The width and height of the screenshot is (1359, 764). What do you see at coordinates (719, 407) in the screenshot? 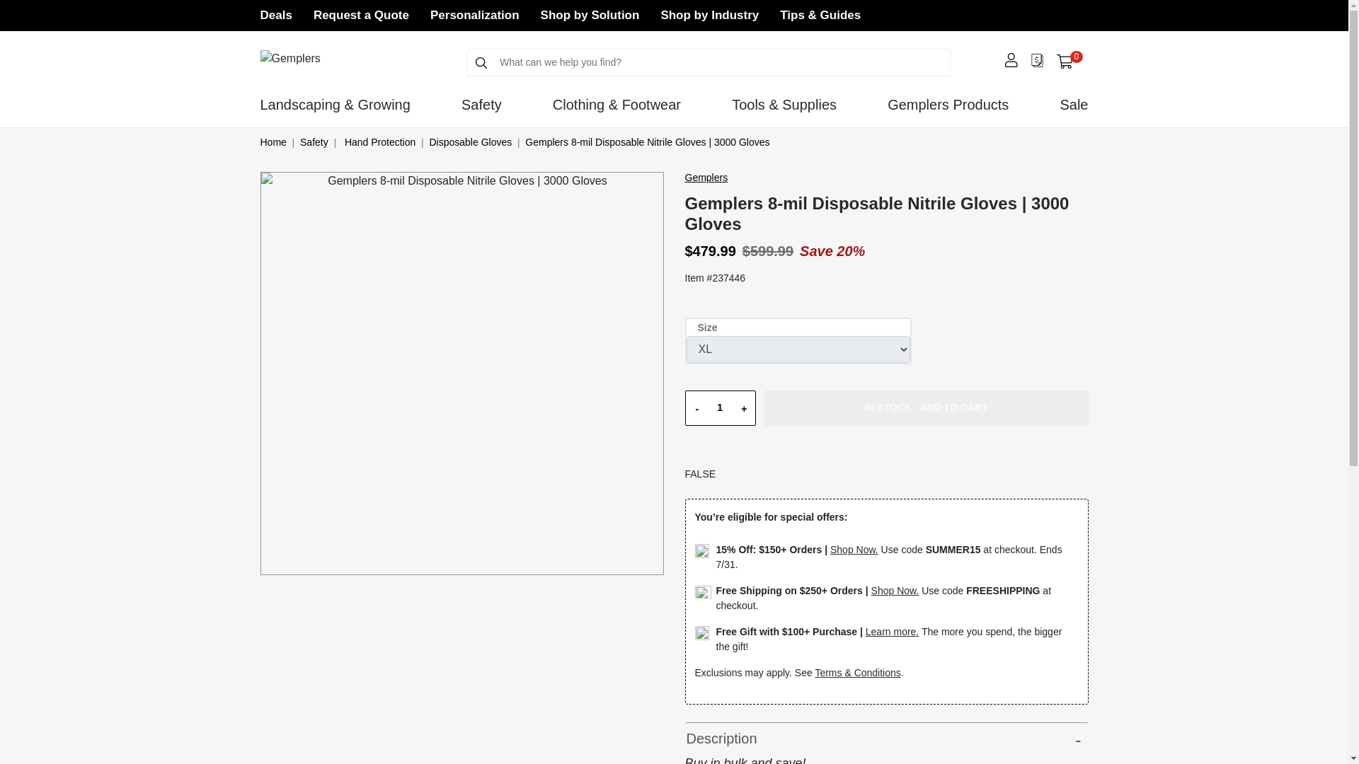
I see `Deals` at bounding box center [719, 407].